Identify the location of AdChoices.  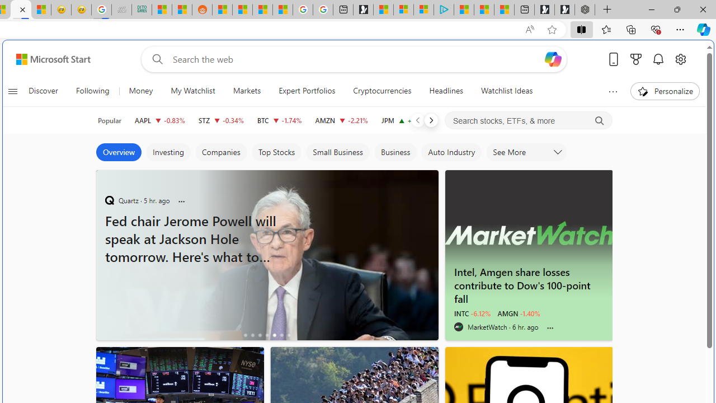
(430, 176).